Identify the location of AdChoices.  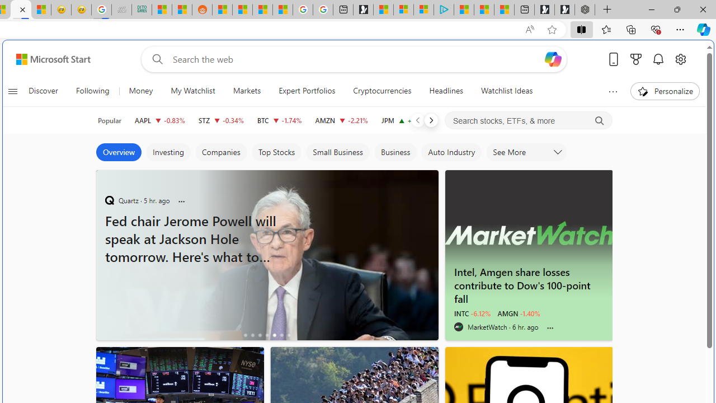
(430, 176).